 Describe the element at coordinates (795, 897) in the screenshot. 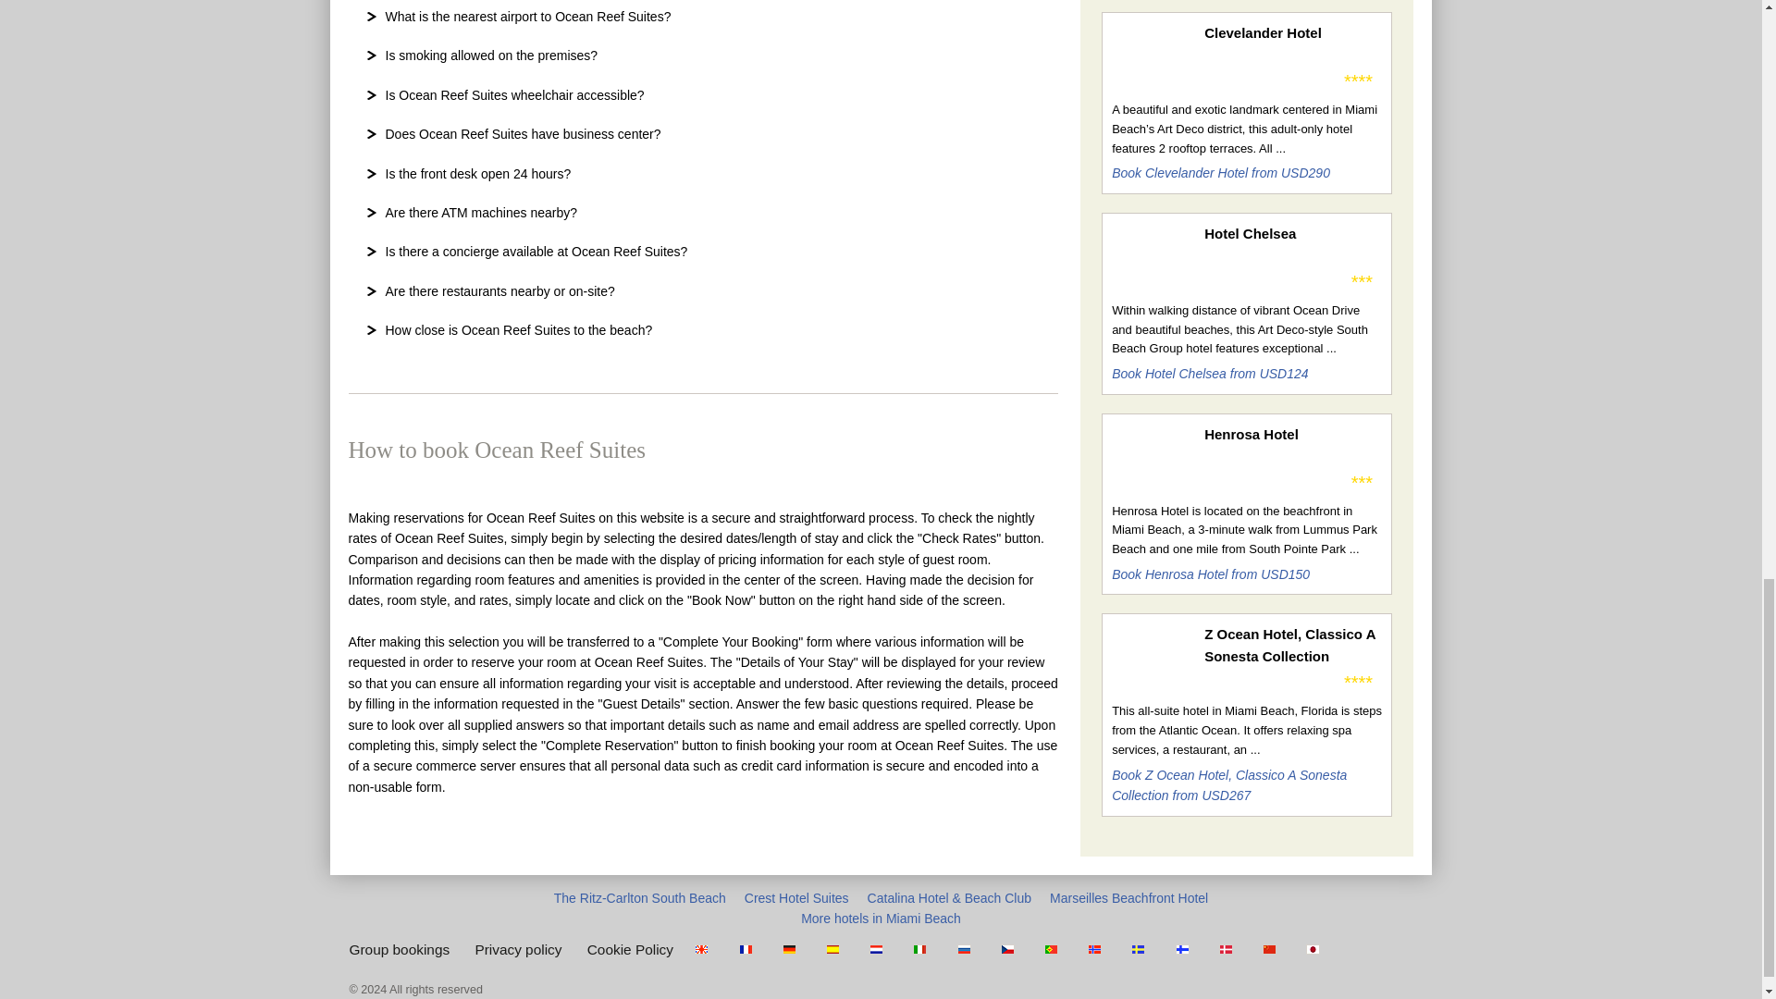

I see `Crest Hotel Suites` at that location.